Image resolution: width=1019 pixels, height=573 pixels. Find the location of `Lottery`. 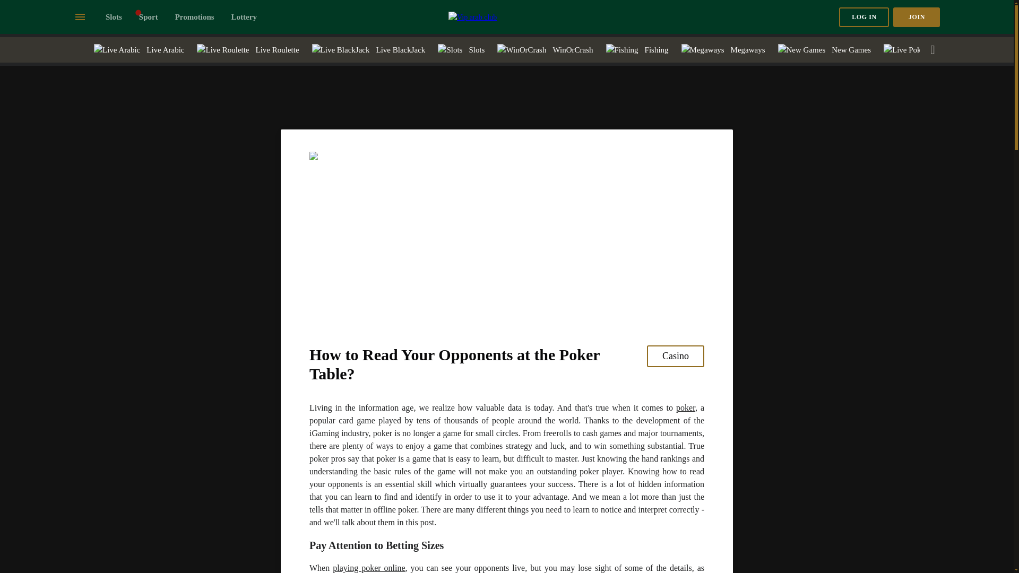

Lottery is located at coordinates (244, 16).